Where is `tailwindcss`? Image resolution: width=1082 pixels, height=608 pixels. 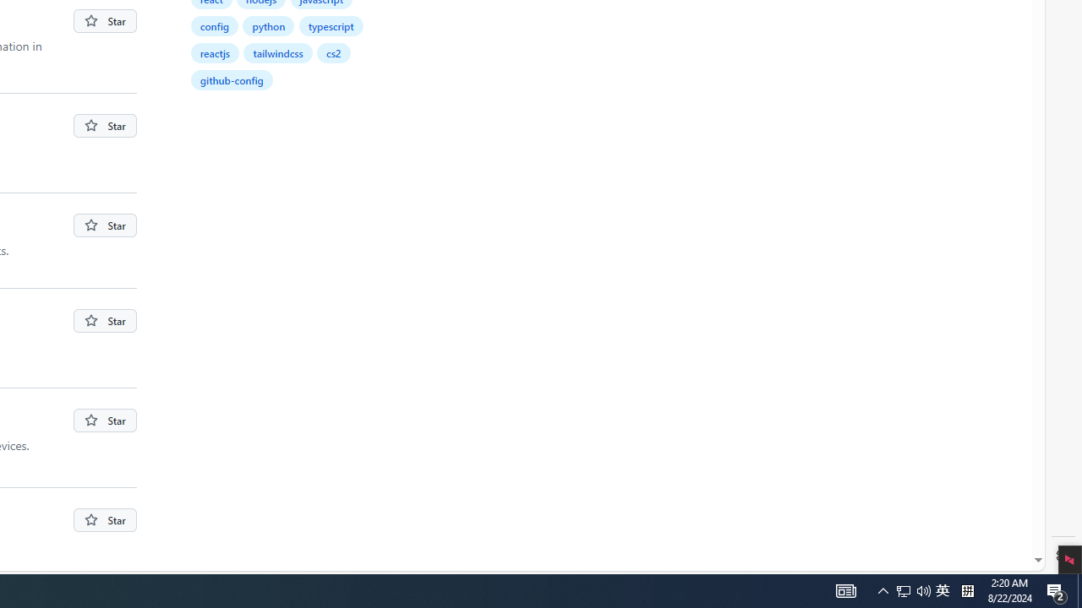 tailwindcss is located at coordinates (279, 52).